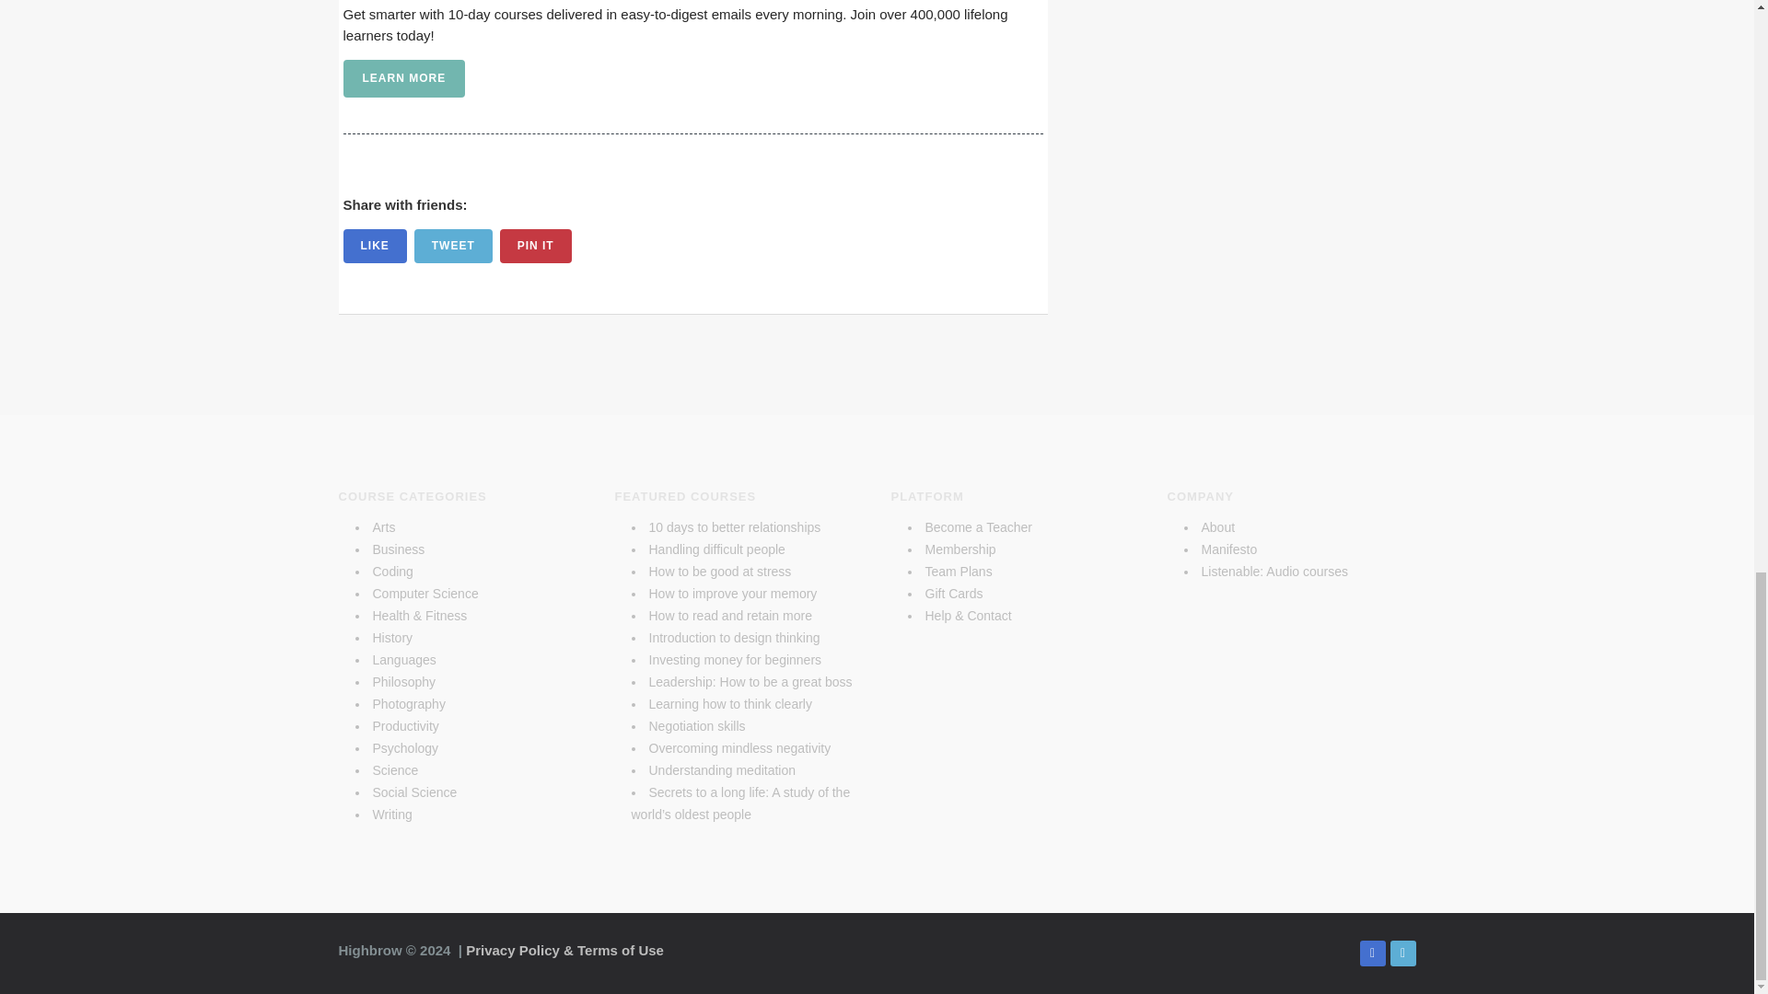 This screenshot has width=1768, height=994. Describe the element at coordinates (405, 747) in the screenshot. I see `Psychology` at that location.